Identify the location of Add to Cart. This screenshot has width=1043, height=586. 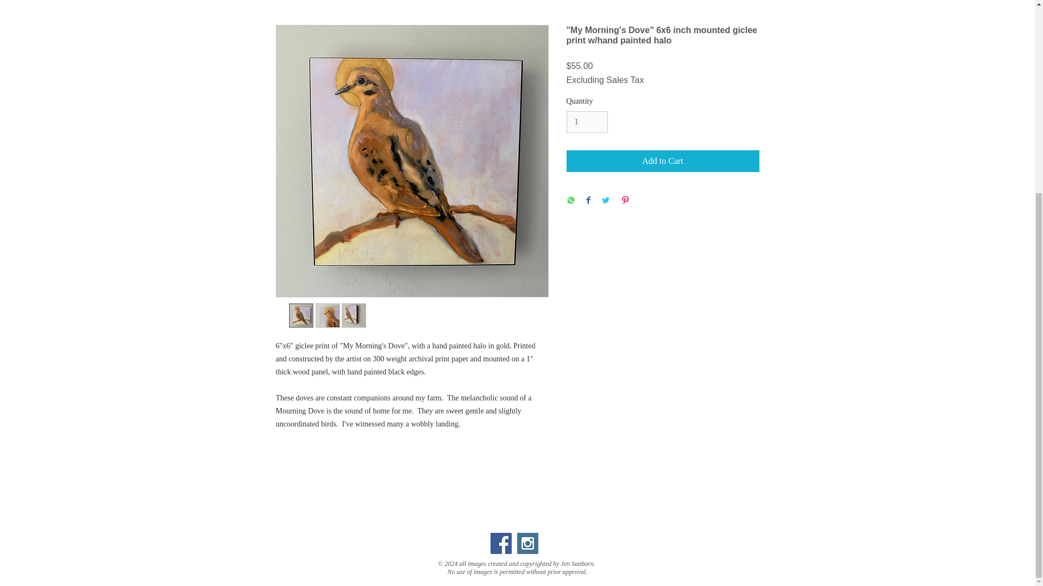
(663, 161).